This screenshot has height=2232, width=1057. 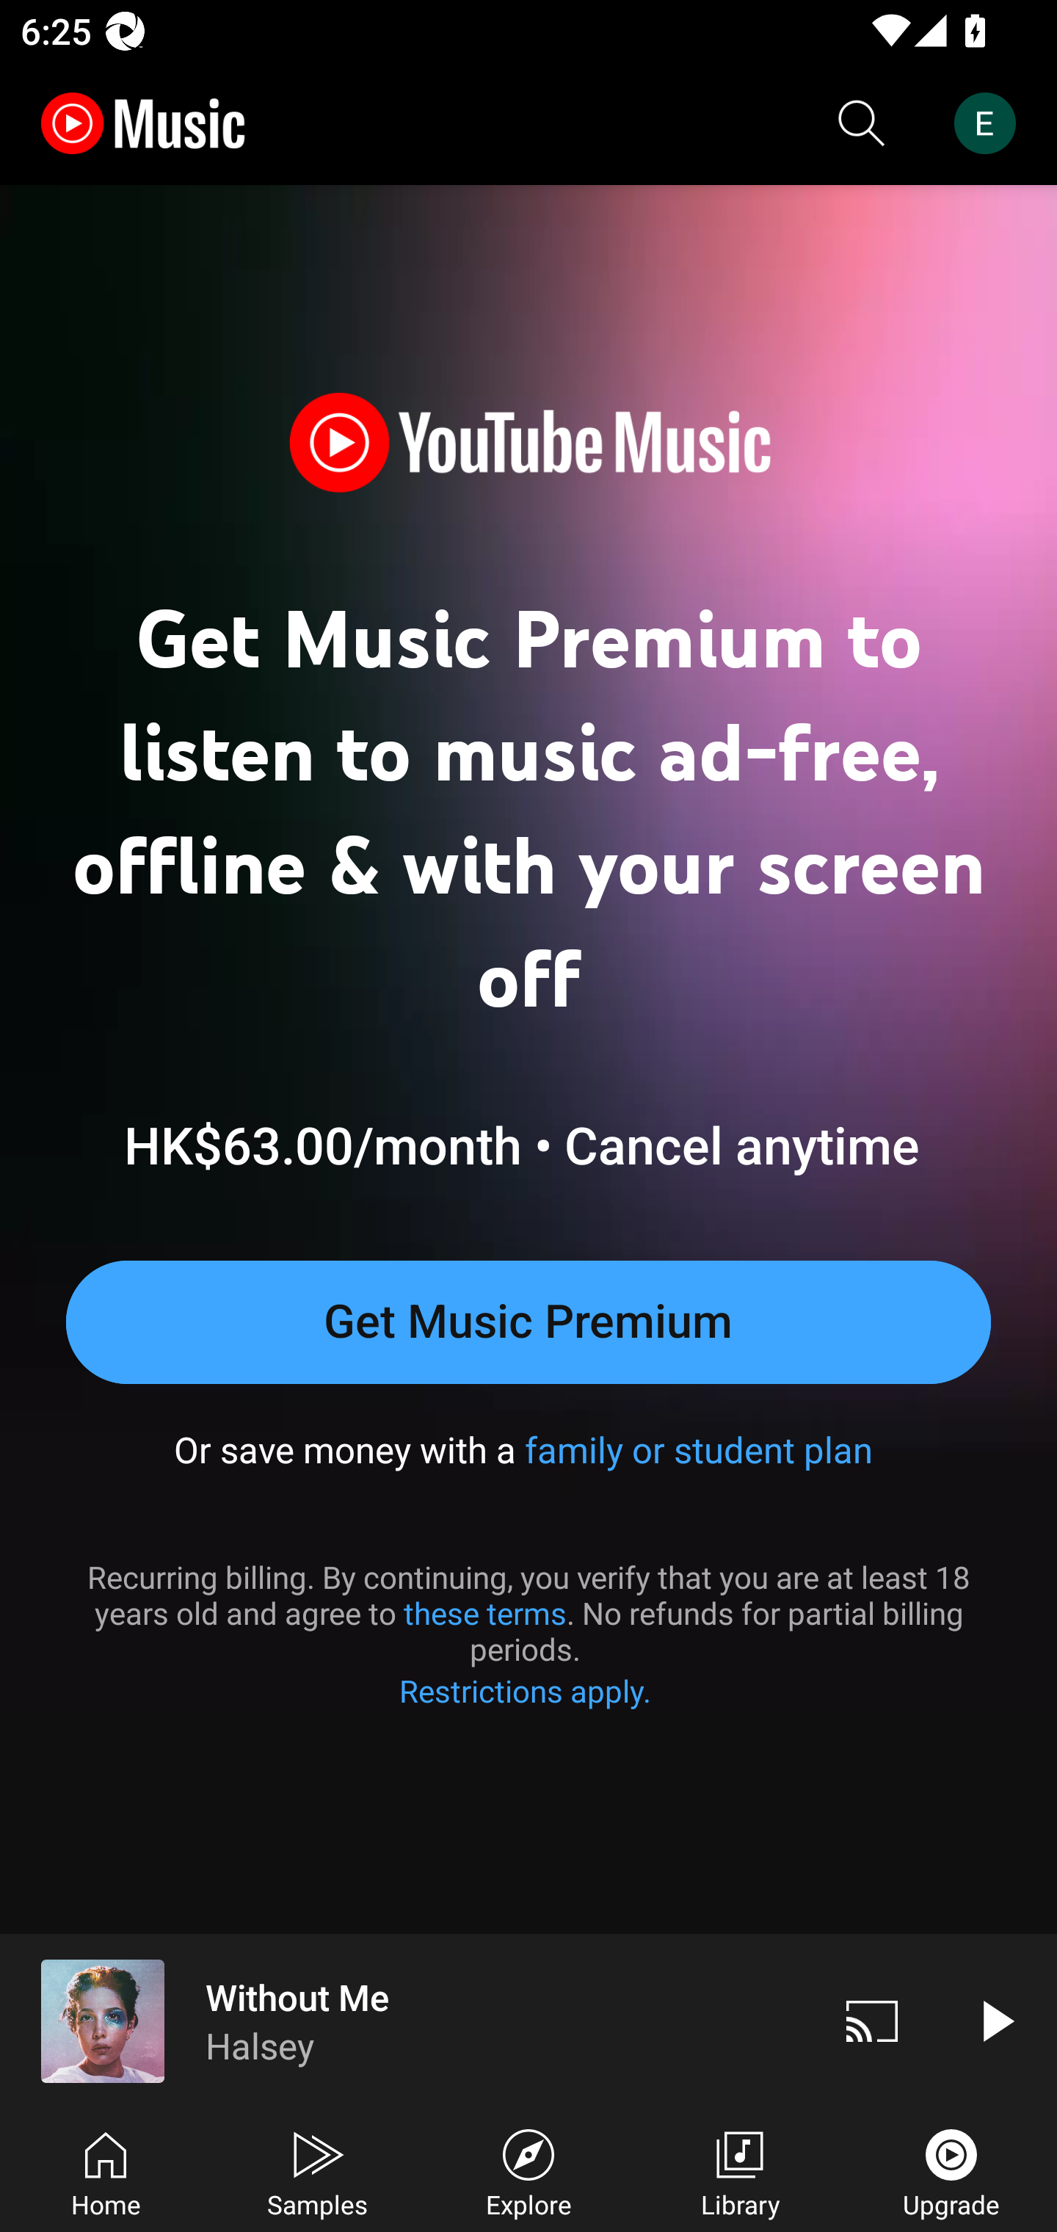 I want to click on Get Music Premium, so click(x=528, y=1322).